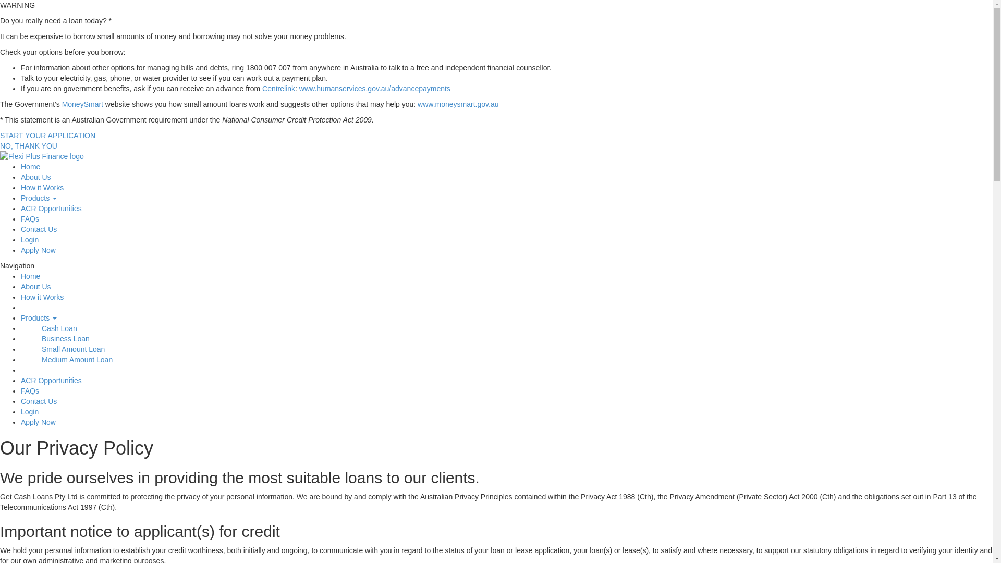 This screenshot has height=563, width=1001. What do you see at coordinates (375, 89) in the screenshot?
I see `www.humanservices.gov.au/advancepayments` at bounding box center [375, 89].